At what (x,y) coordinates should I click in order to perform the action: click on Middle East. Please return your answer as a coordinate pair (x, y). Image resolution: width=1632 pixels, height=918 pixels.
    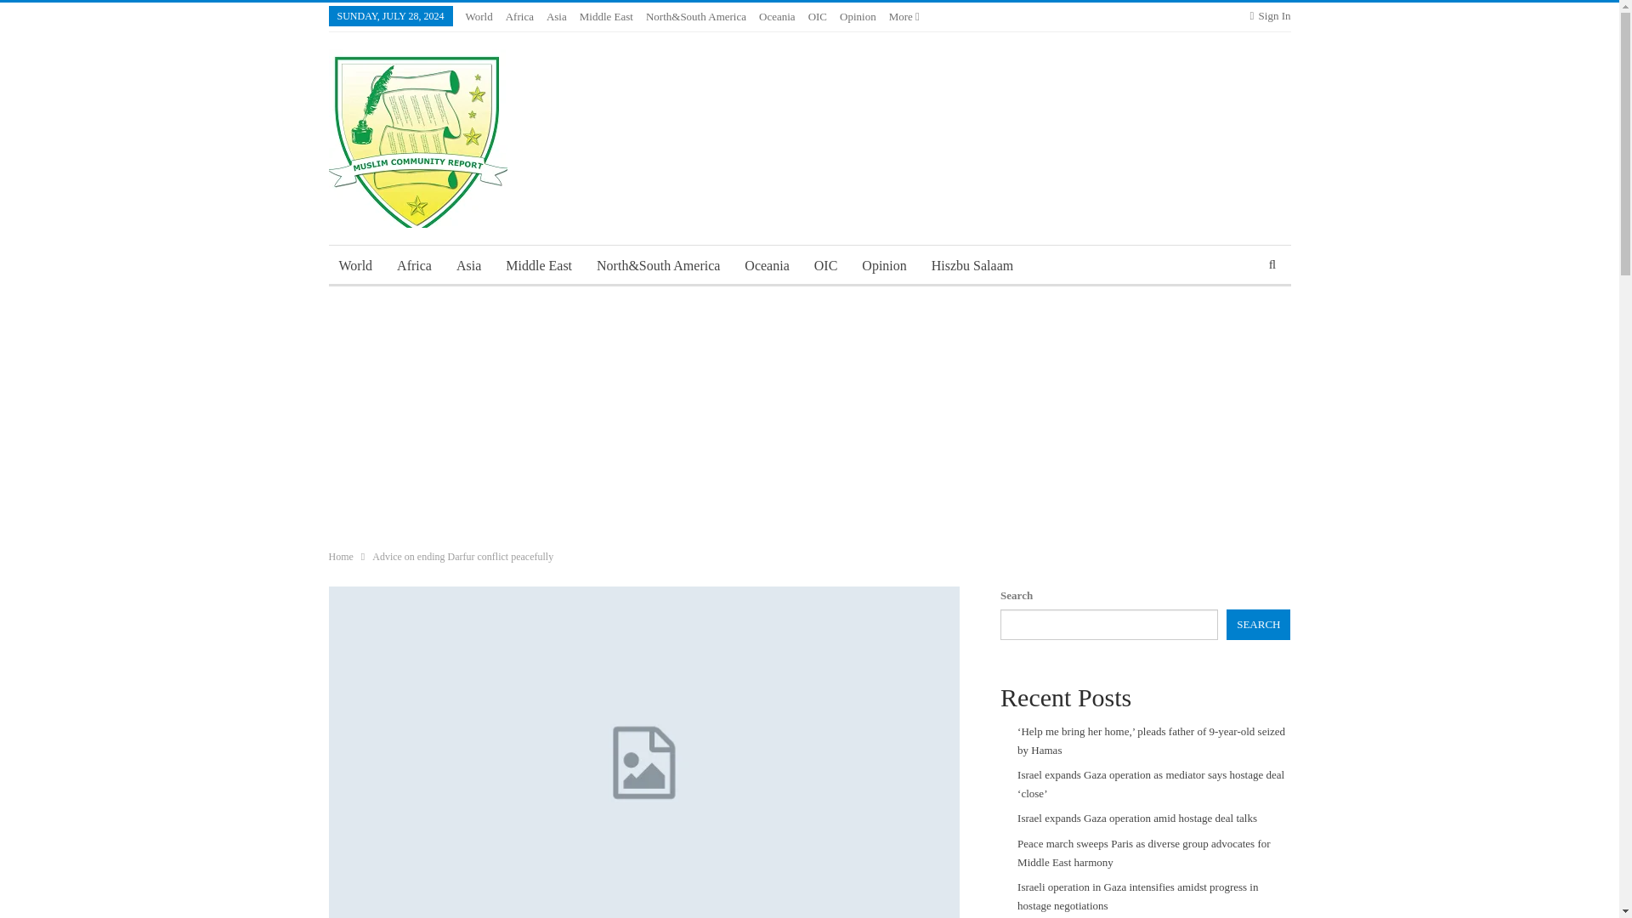
    Looking at the image, I should click on (539, 265).